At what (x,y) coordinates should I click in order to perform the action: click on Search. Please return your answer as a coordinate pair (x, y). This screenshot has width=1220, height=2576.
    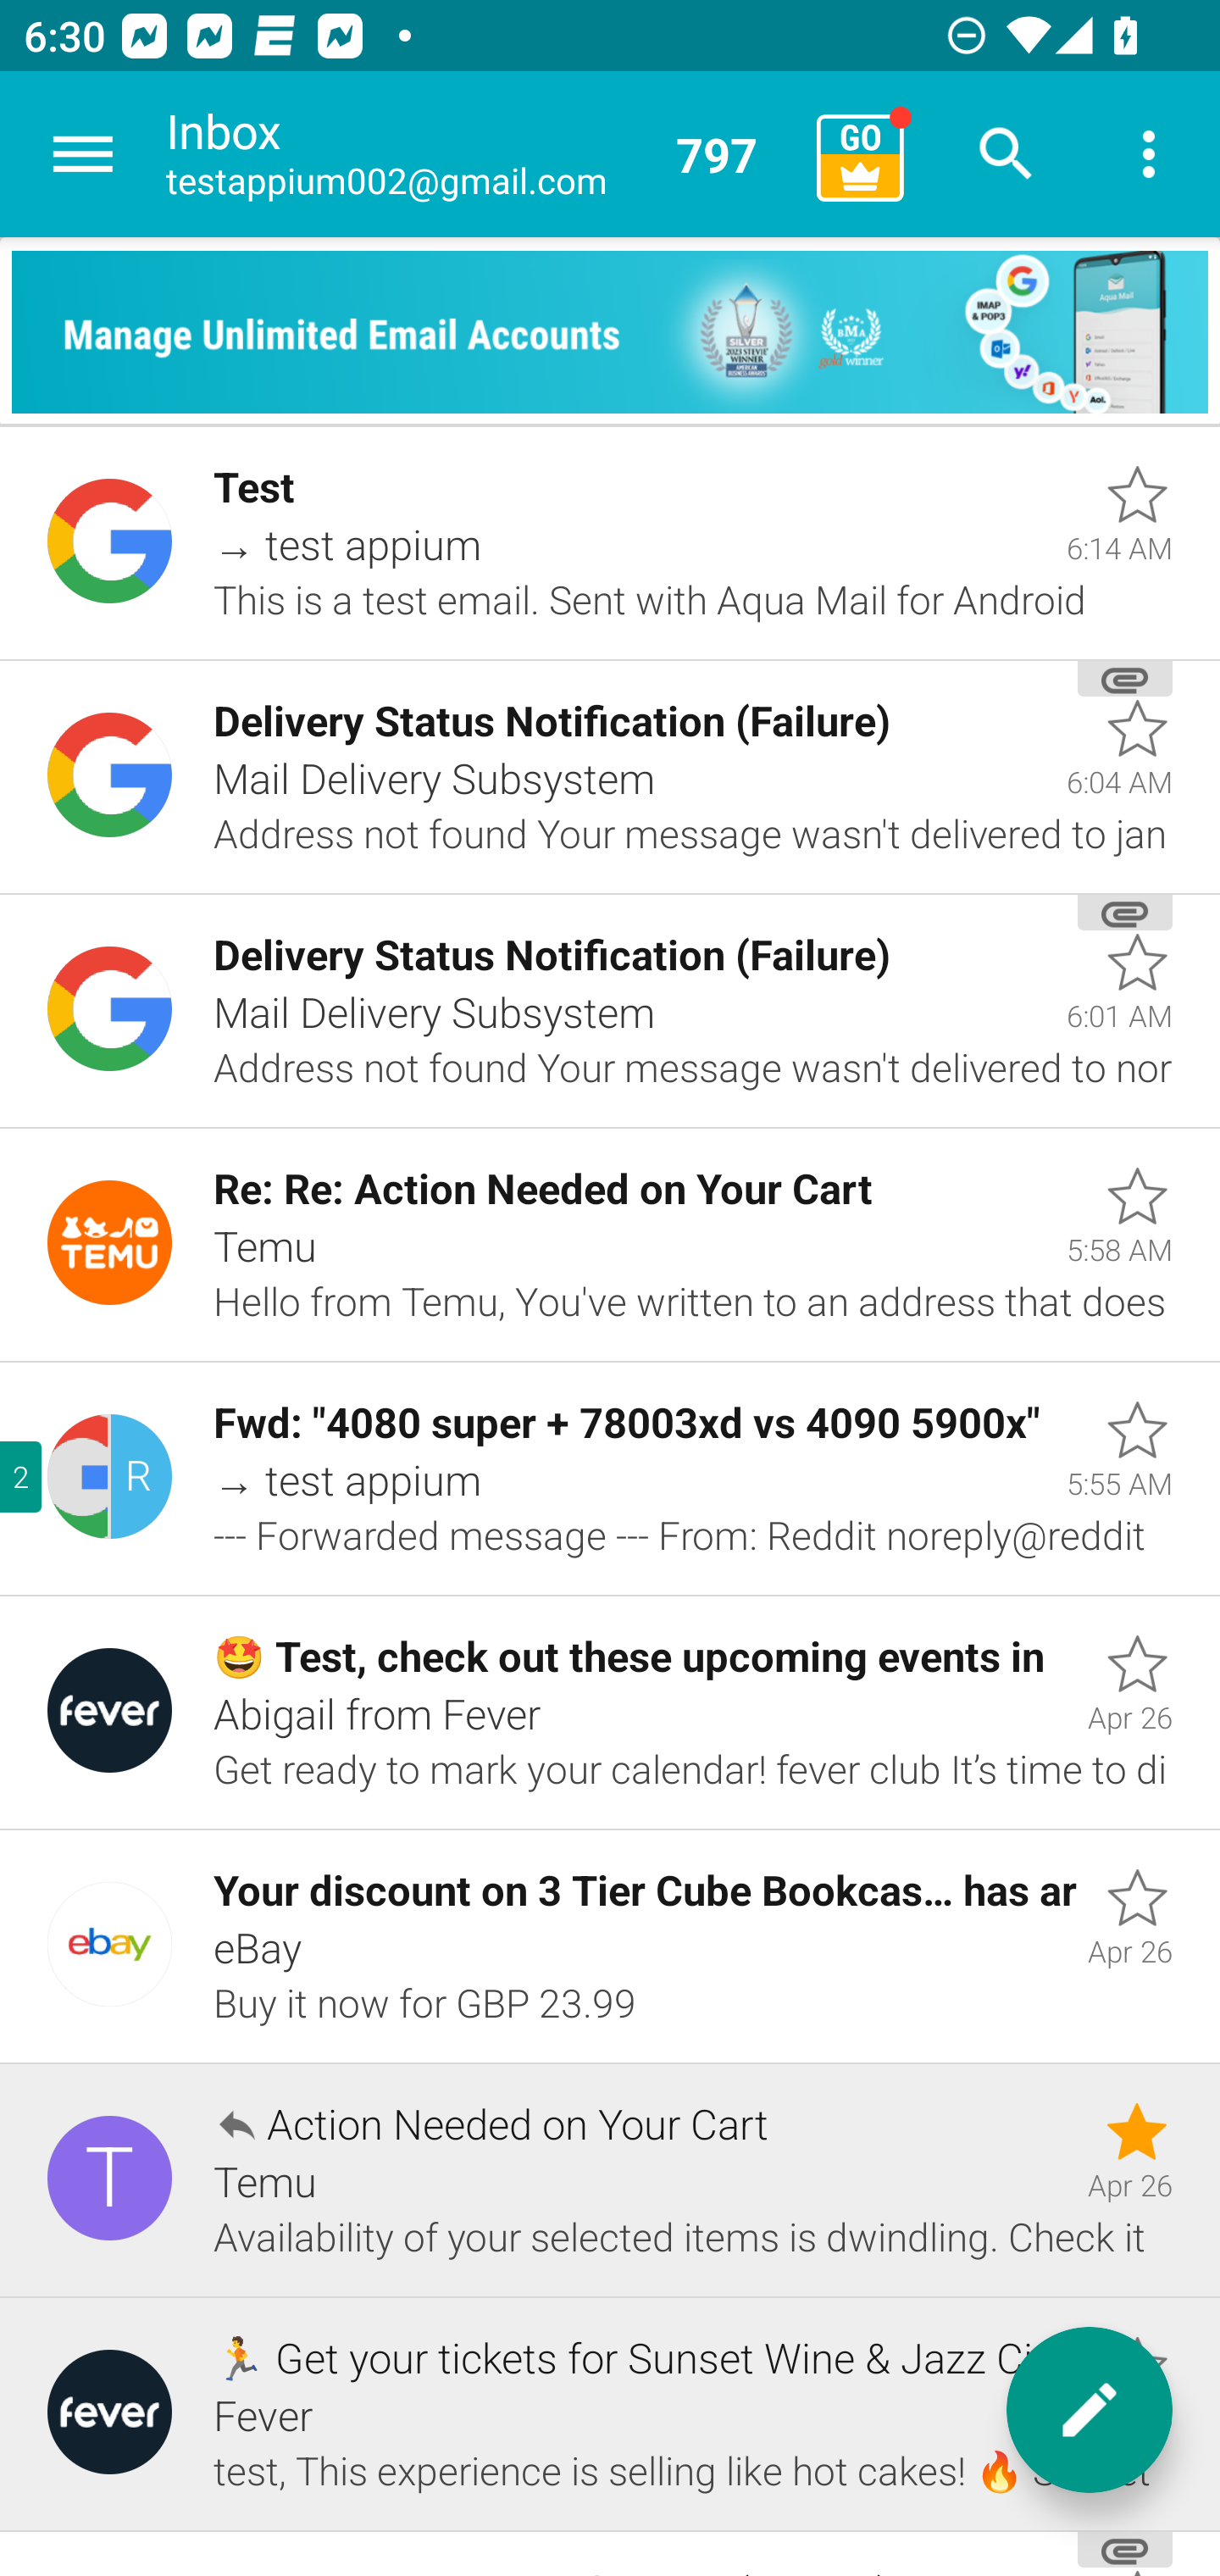
    Looking at the image, I should click on (1006, 154).